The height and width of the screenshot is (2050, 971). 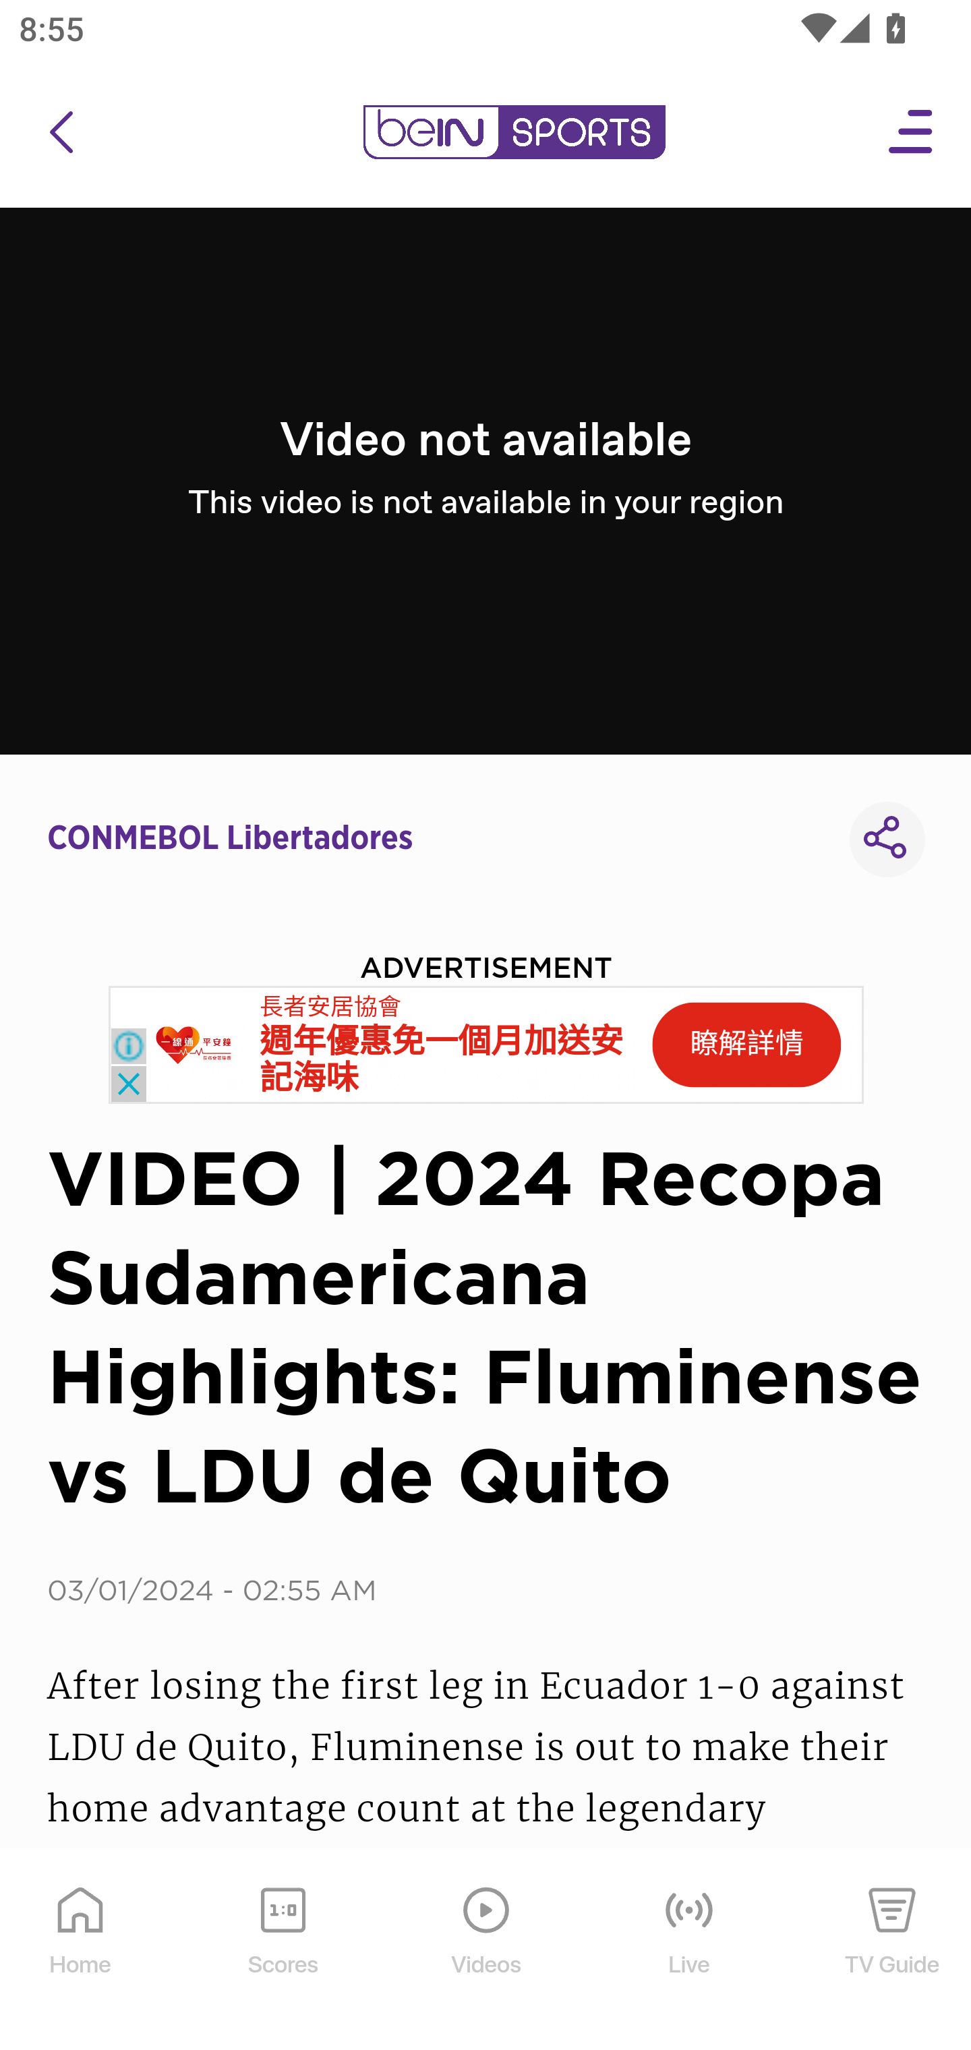 What do you see at coordinates (81, 1950) in the screenshot?
I see `Home Home Icon Home` at bounding box center [81, 1950].